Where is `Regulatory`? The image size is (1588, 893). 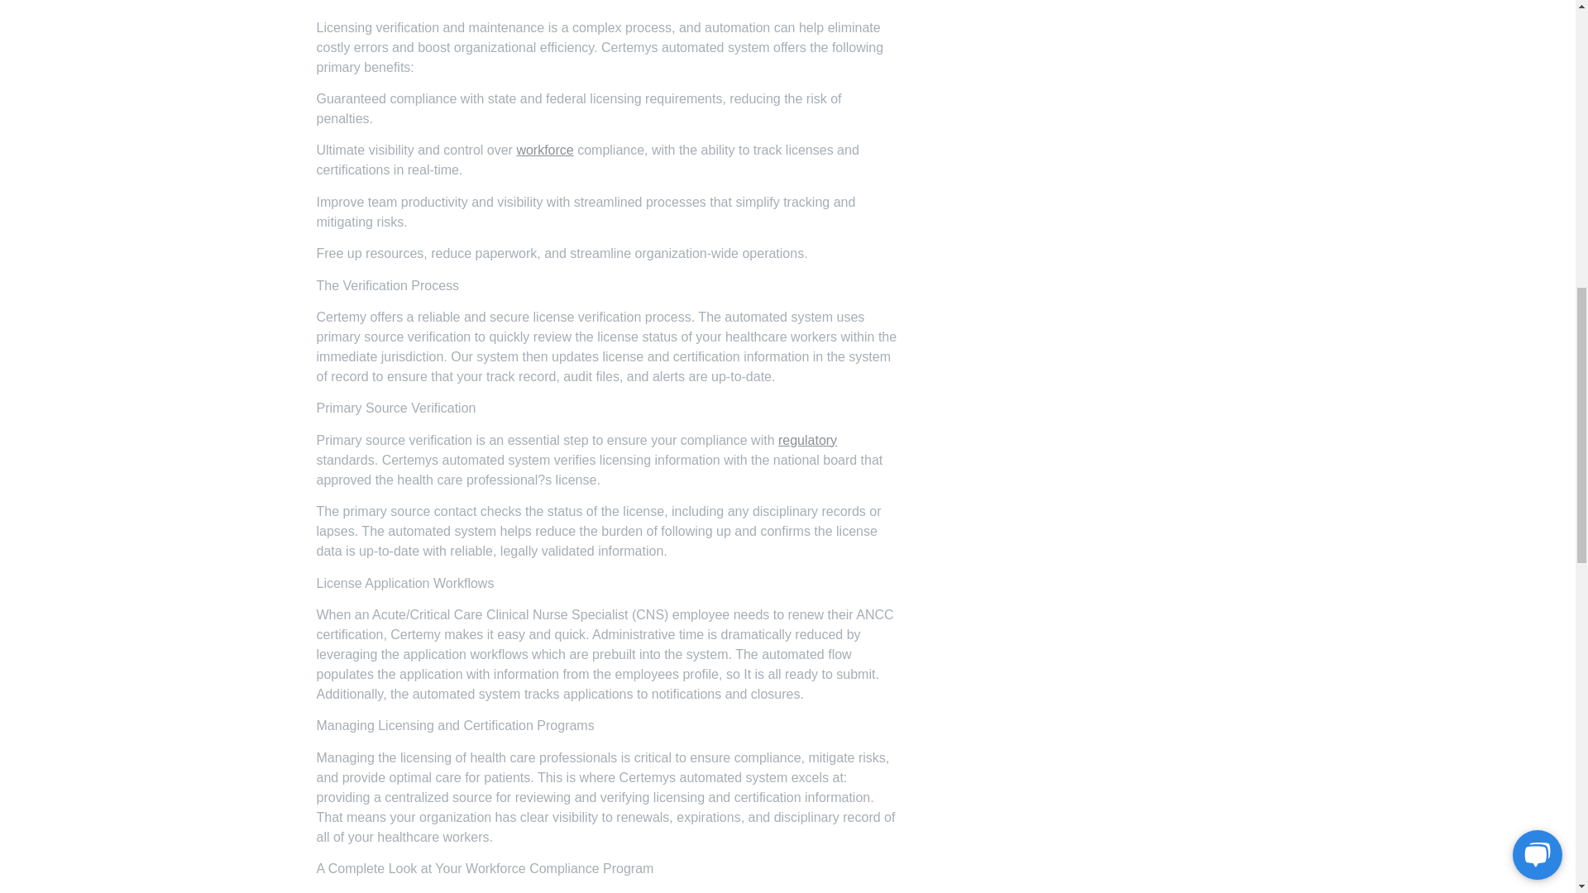 Regulatory is located at coordinates (807, 440).